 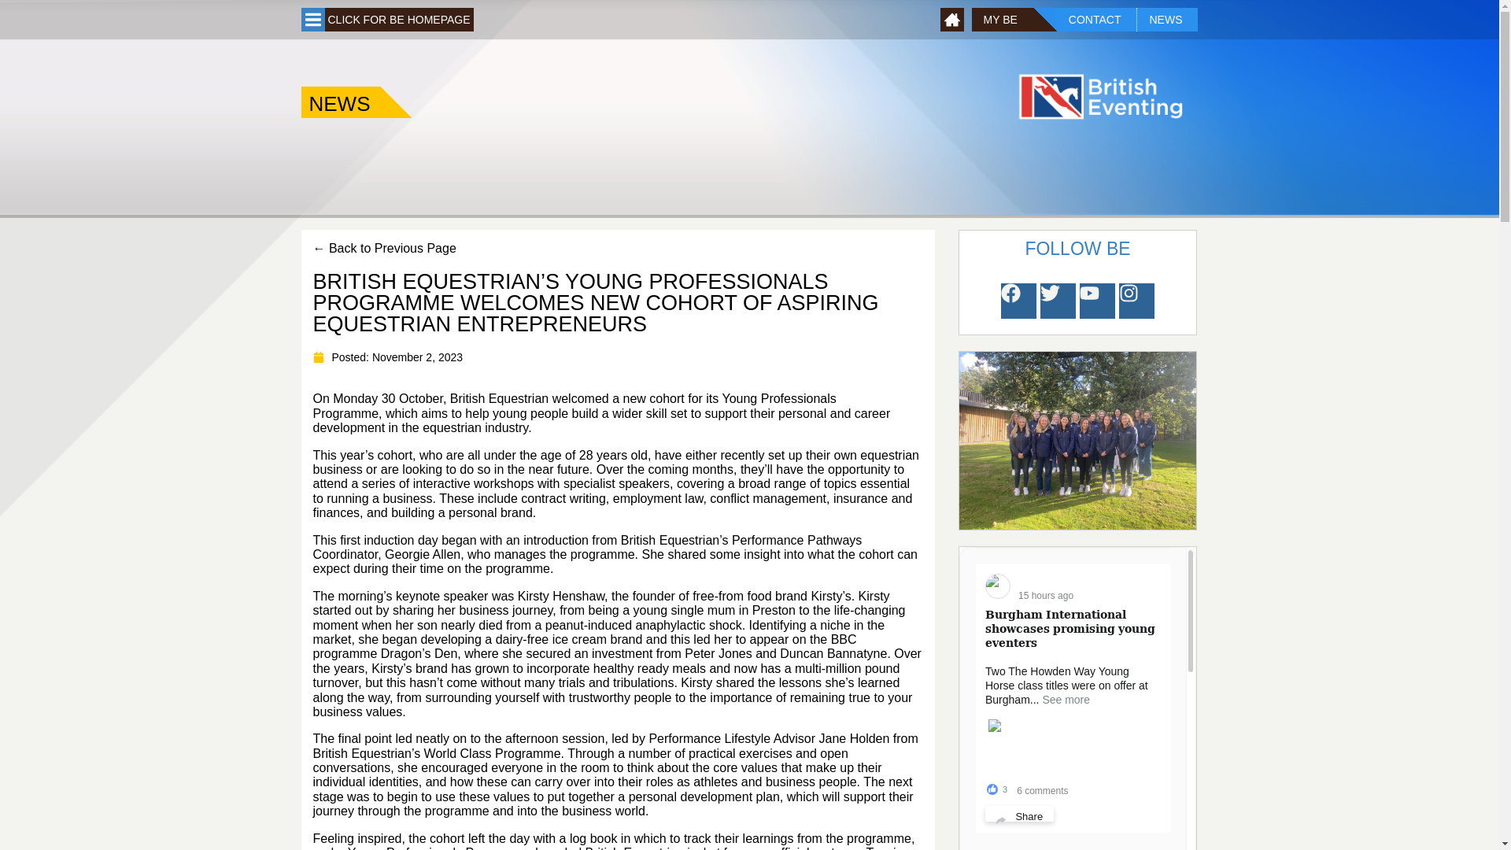 I want to click on MY BE, so click(x=1003, y=19).